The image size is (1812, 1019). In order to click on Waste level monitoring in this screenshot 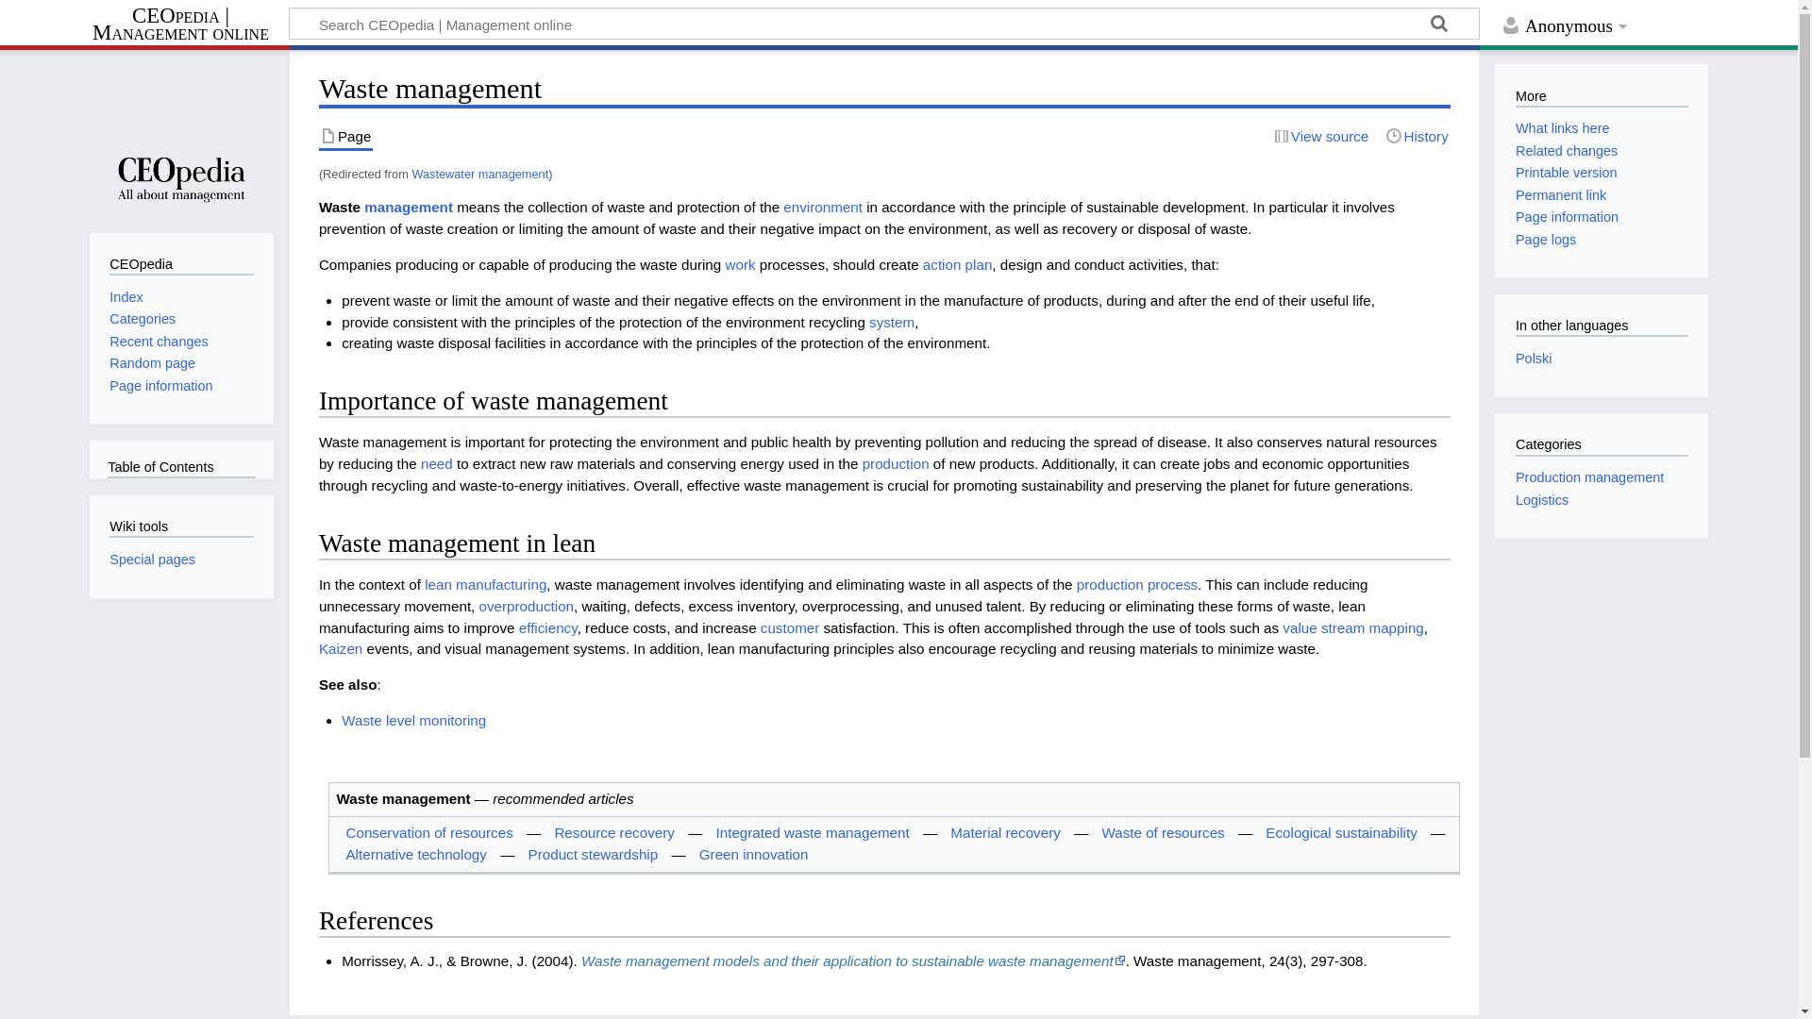, I will do `click(413, 720)`.